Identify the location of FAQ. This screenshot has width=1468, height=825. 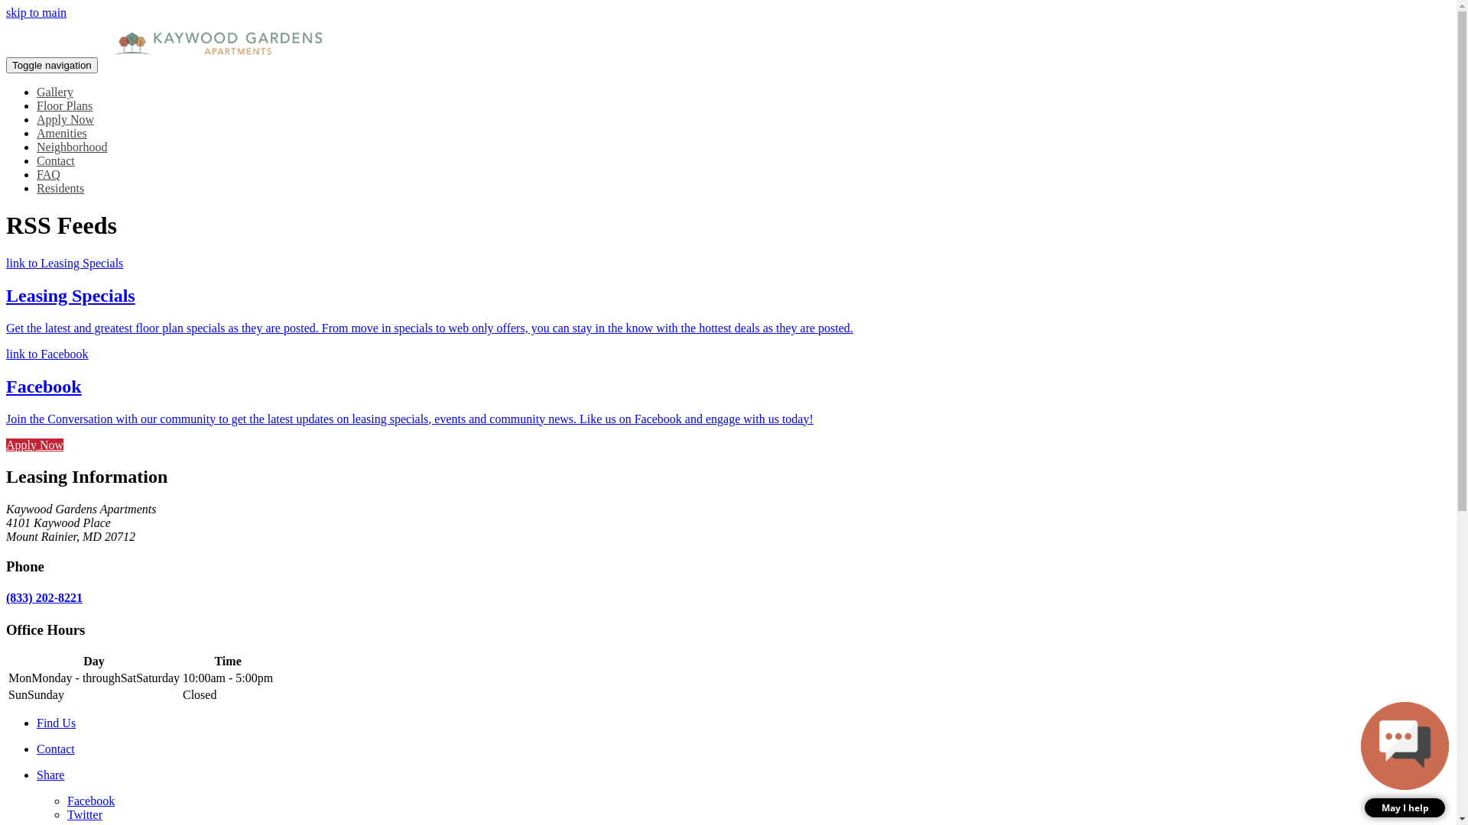
(49, 174).